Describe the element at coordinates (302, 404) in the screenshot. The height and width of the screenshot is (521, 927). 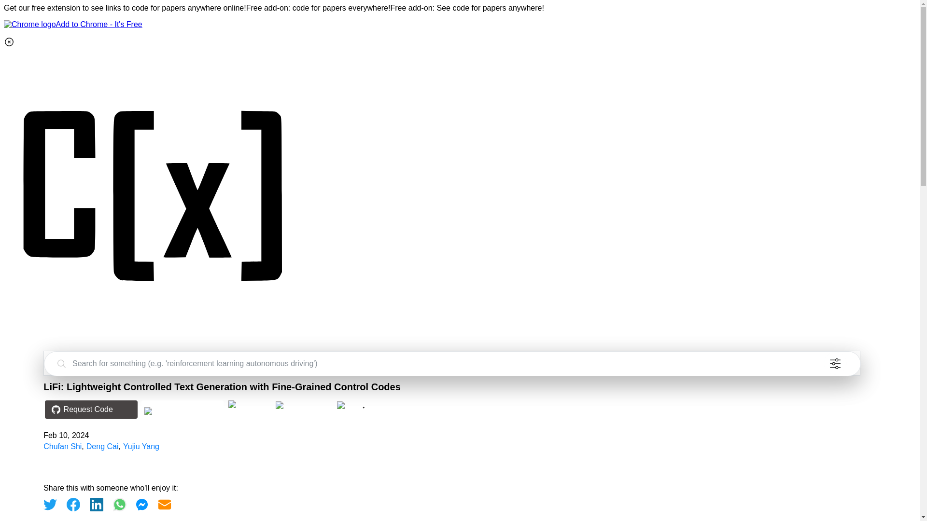
I see `Bookmark this paper` at that location.